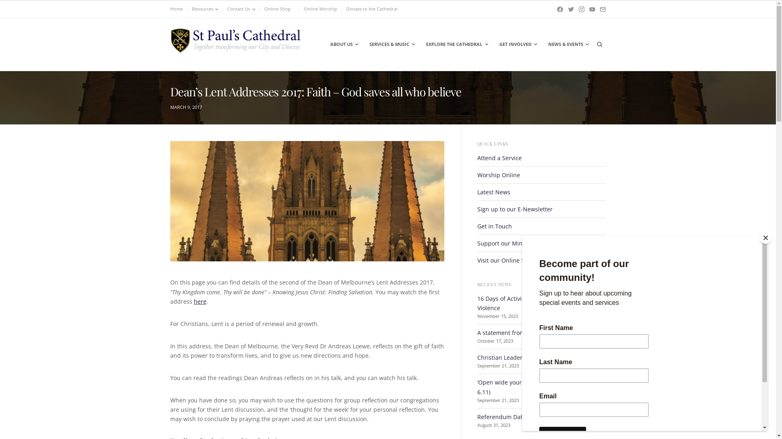 The image size is (782, 439). Describe the element at coordinates (200, 302) in the screenshot. I see `here` at that location.